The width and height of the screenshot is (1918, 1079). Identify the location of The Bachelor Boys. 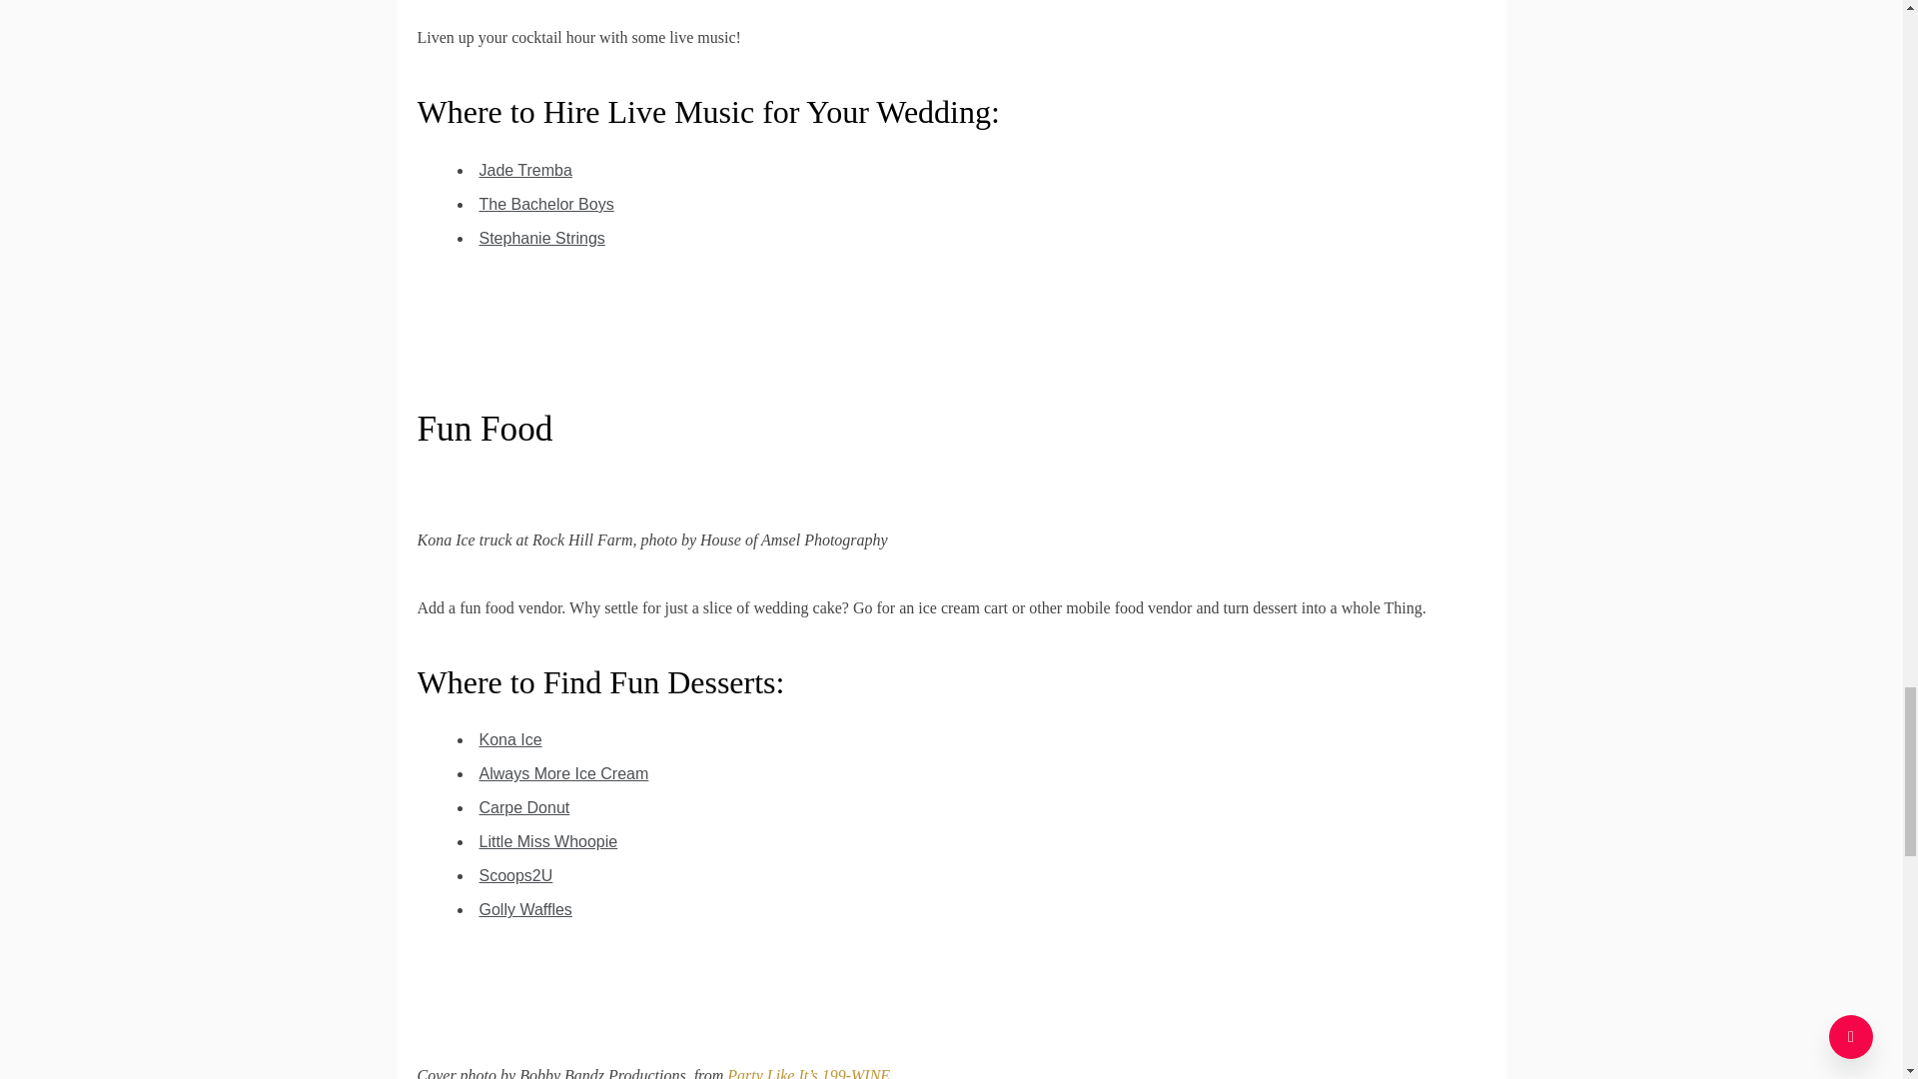
(546, 204).